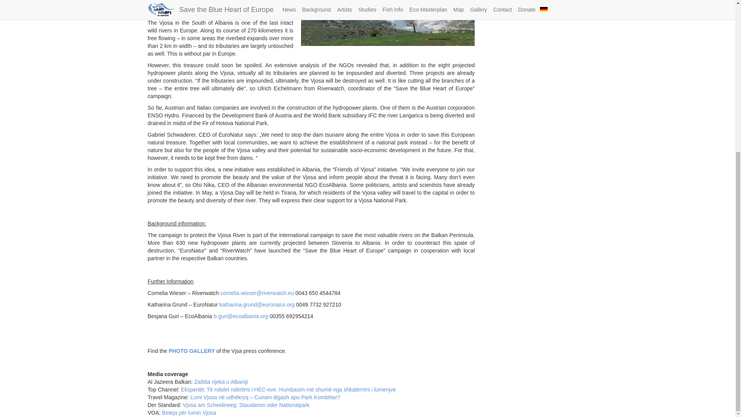 Image resolution: width=741 pixels, height=417 pixels. Describe the element at coordinates (191, 351) in the screenshot. I see `PHOTO GALLERY` at that location.